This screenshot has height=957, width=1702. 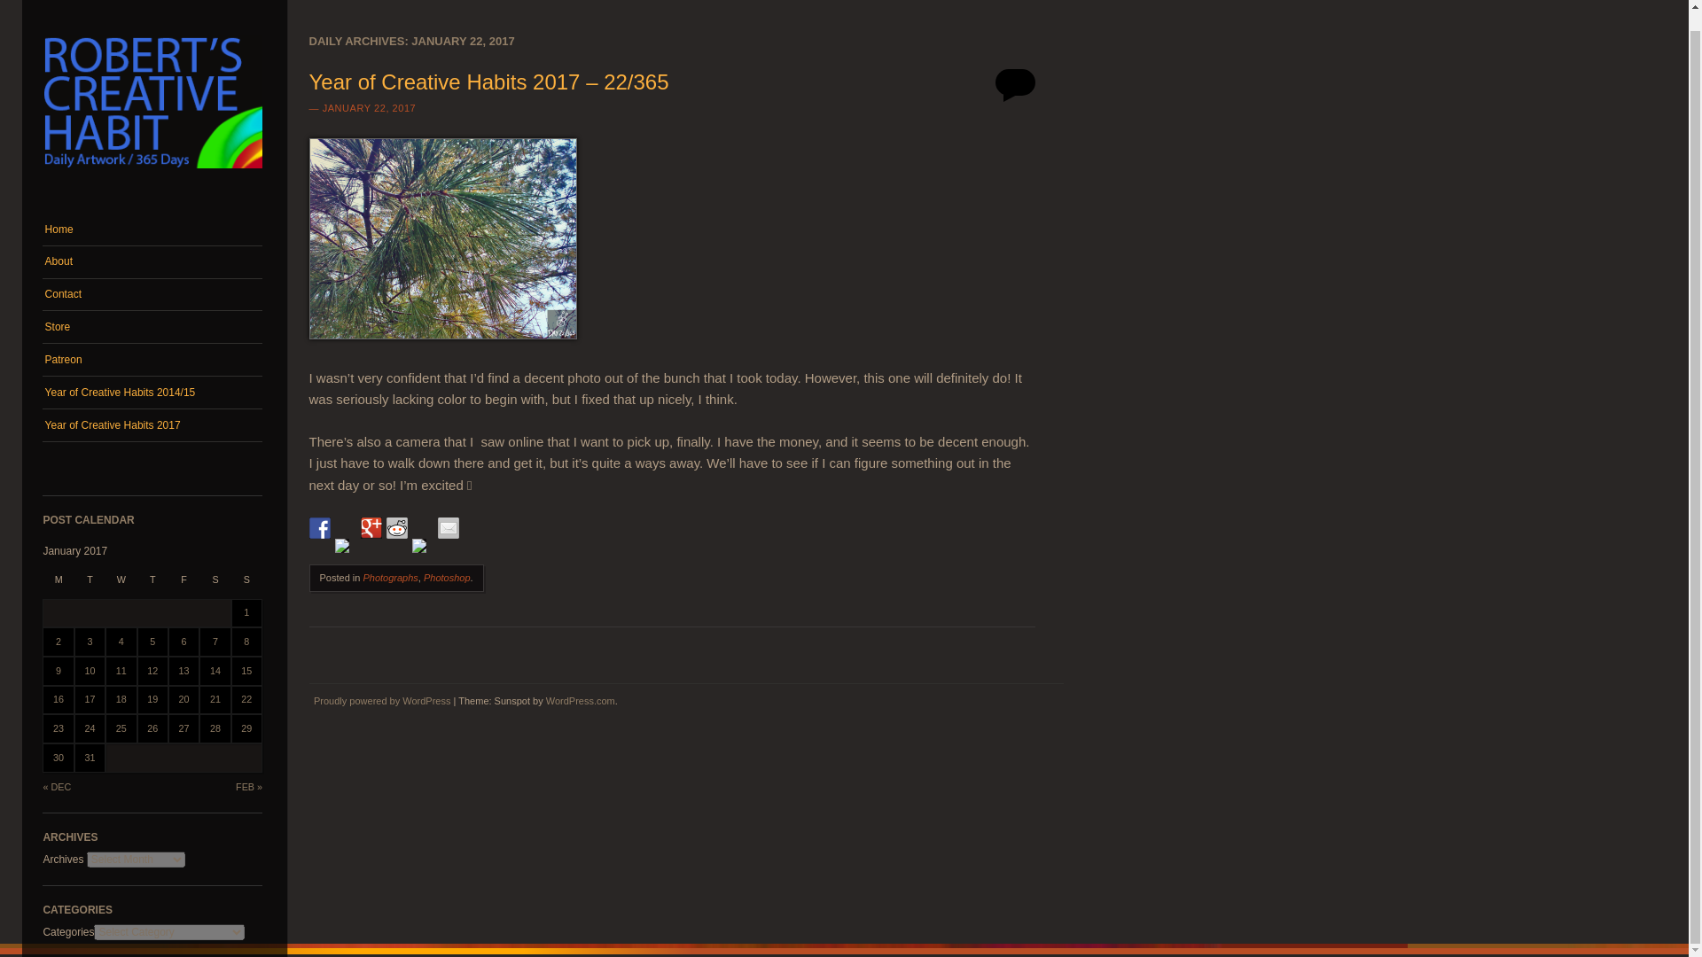 What do you see at coordinates (121, 670) in the screenshot?
I see `11` at bounding box center [121, 670].